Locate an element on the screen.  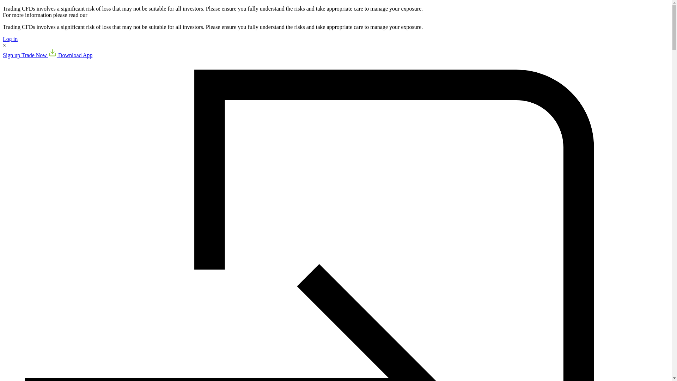
Trade Now is located at coordinates (35, 55).